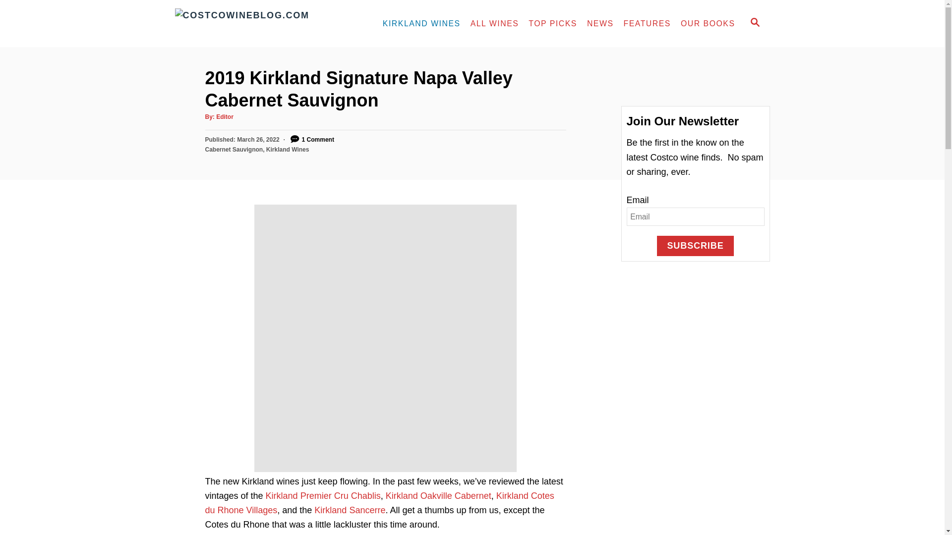 The height and width of the screenshot is (535, 952). What do you see at coordinates (755, 23) in the screenshot?
I see `SEARCH` at bounding box center [755, 23].